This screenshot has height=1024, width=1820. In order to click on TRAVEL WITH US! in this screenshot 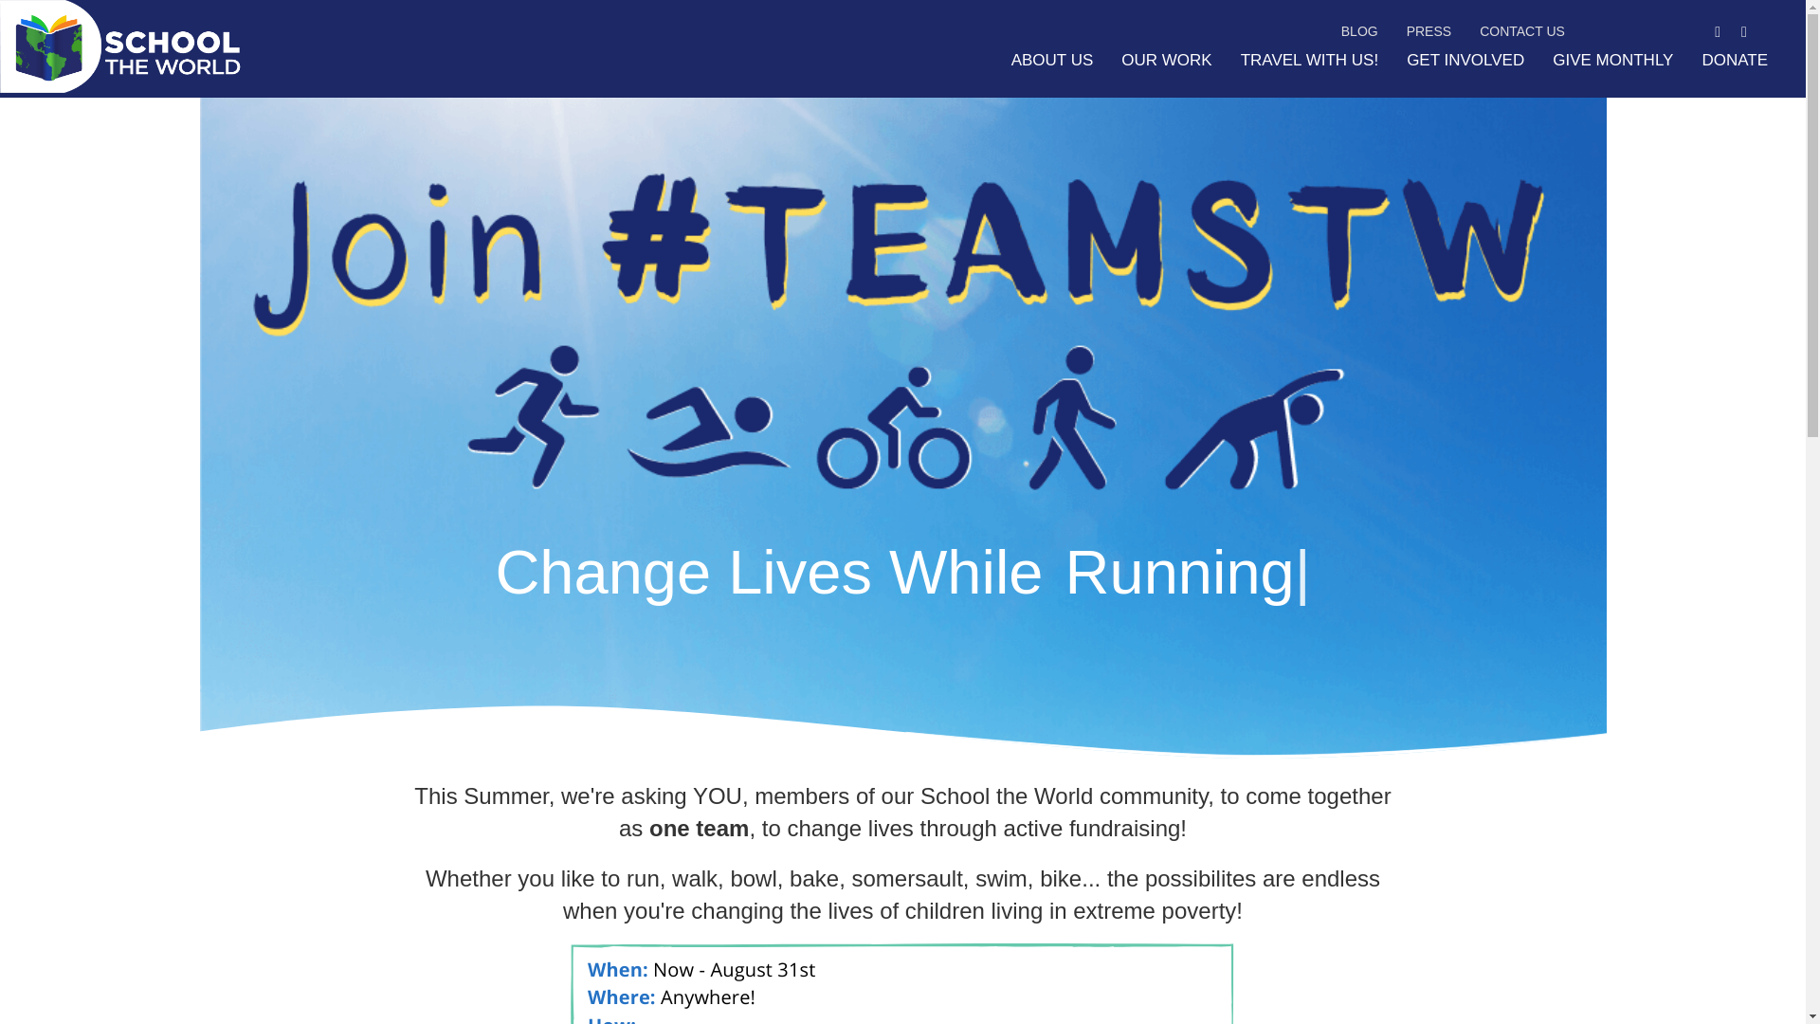, I will do `click(1309, 61)`.